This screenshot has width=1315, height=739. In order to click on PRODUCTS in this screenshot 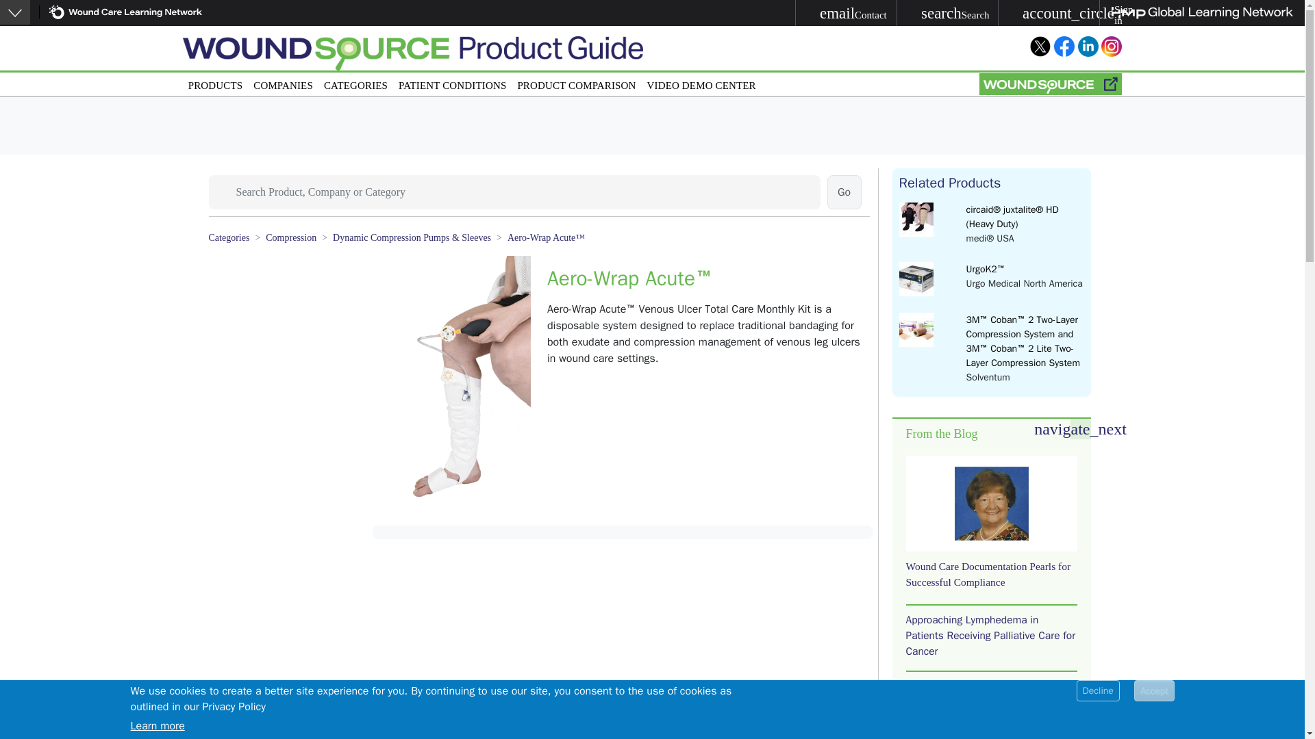, I will do `click(283, 83)`.